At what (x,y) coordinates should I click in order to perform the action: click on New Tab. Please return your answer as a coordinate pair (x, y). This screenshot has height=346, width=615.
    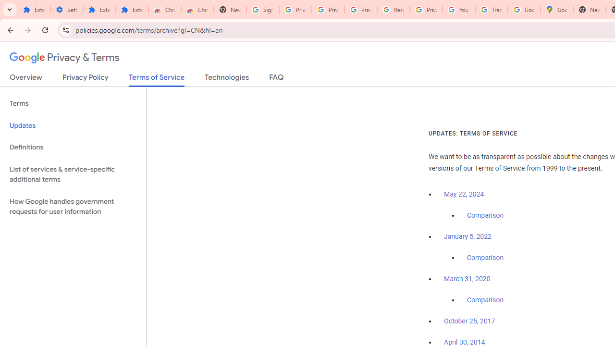
    Looking at the image, I should click on (589, 10).